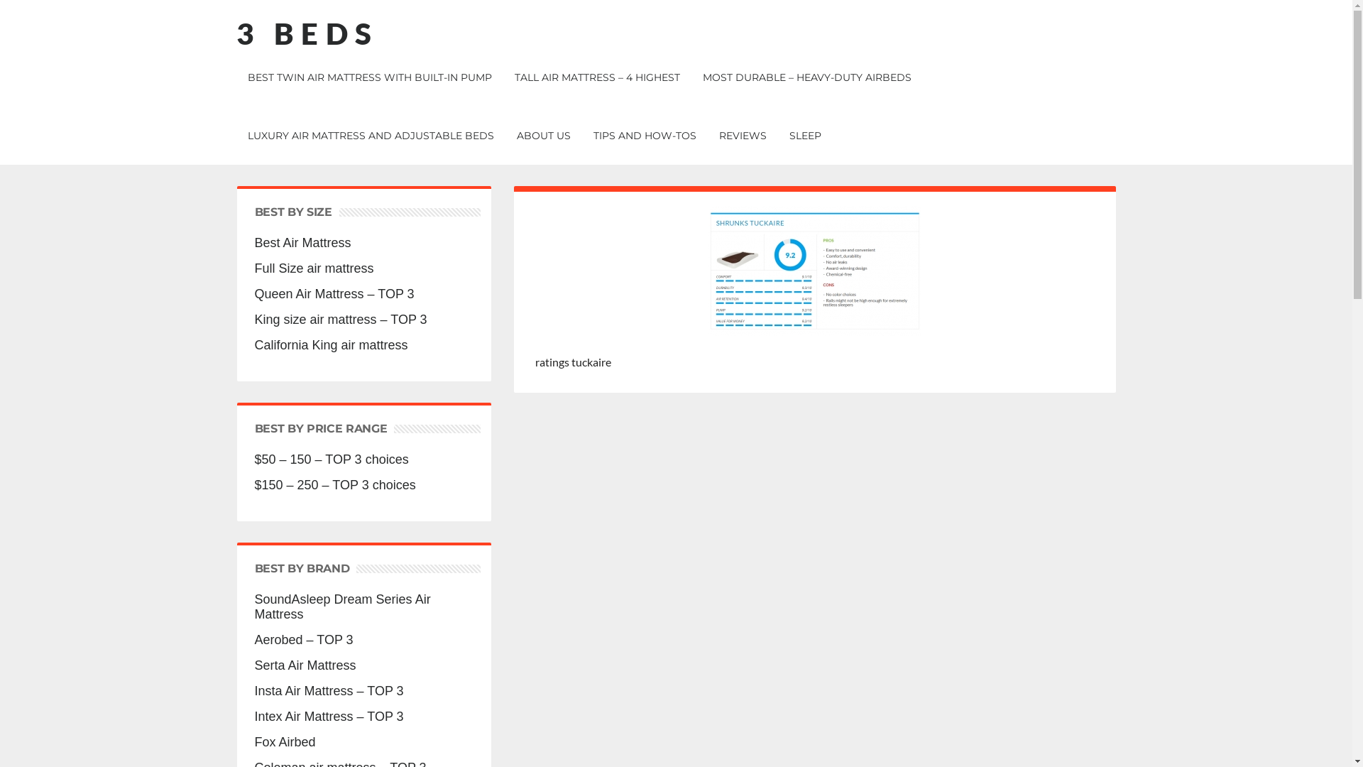 The height and width of the screenshot is (767, 1363). I want to click on SLEEP, so click(805, 136).